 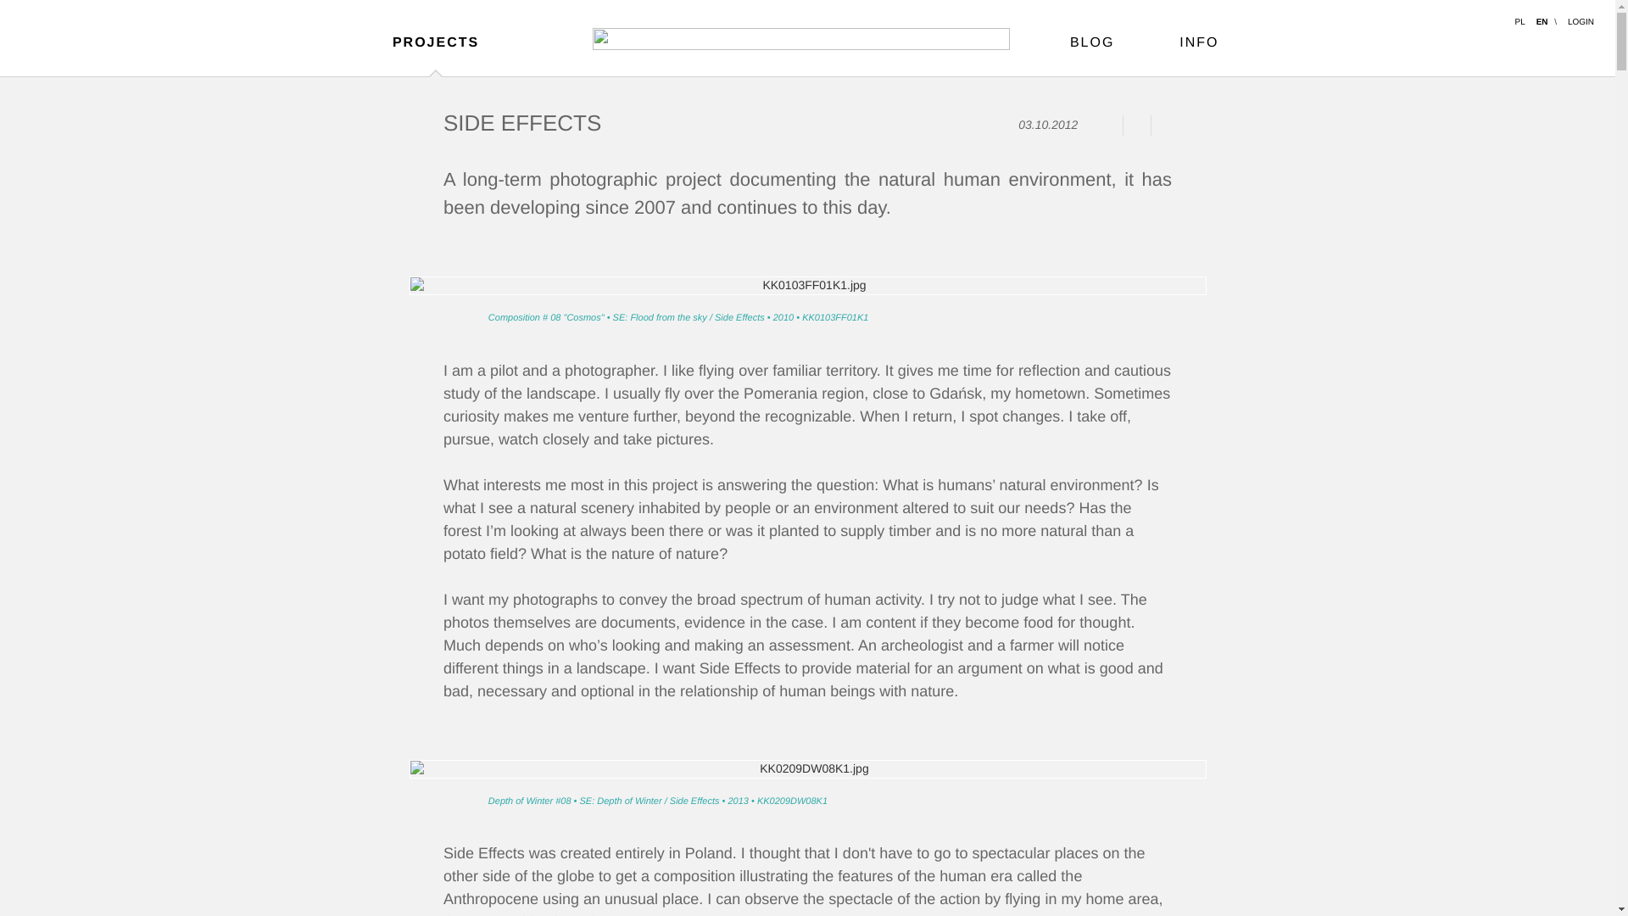 What do you see at coordinates (1165, 126) in the screenshot?
I see `Download project` at bounding box center [1165, 126].